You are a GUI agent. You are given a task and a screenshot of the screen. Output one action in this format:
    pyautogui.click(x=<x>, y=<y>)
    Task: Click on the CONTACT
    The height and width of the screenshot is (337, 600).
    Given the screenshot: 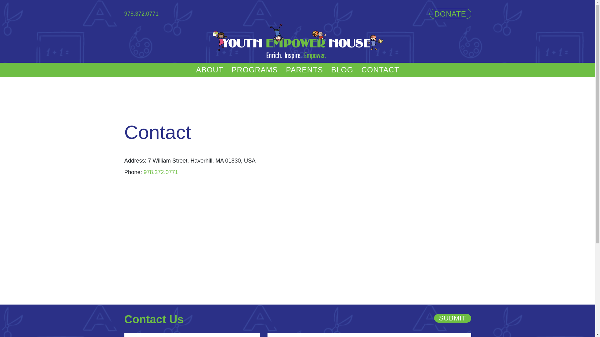 What is the action you would take?
    pyautogui.click(x=380, y=70)
    